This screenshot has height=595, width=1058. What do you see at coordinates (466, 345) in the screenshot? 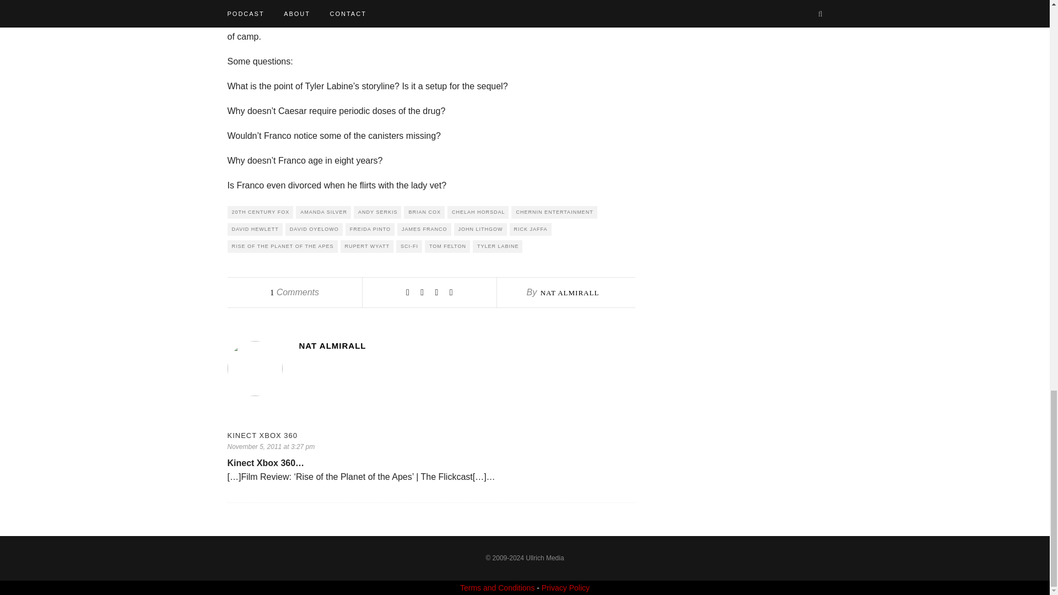
I see `NAT ALMIRALL` at bounding box center [466, 345].